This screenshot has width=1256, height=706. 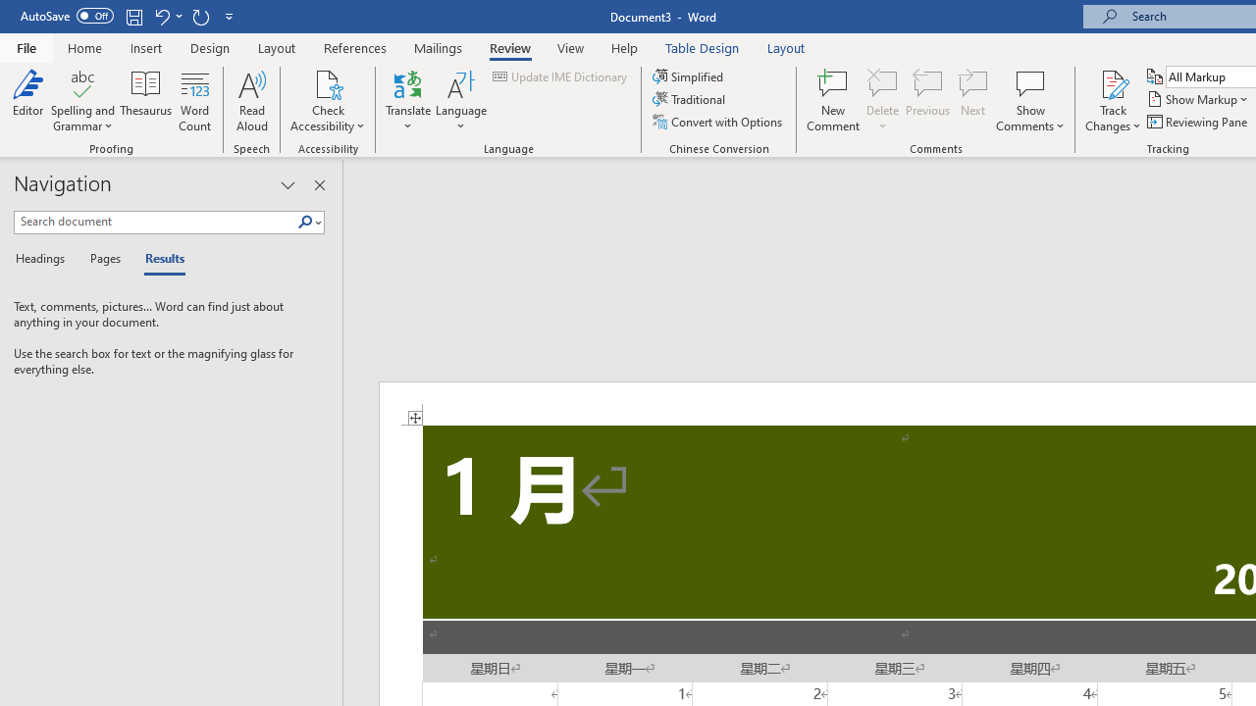 I want to click on Reviewing Pane, so click(x=1199, y=122).